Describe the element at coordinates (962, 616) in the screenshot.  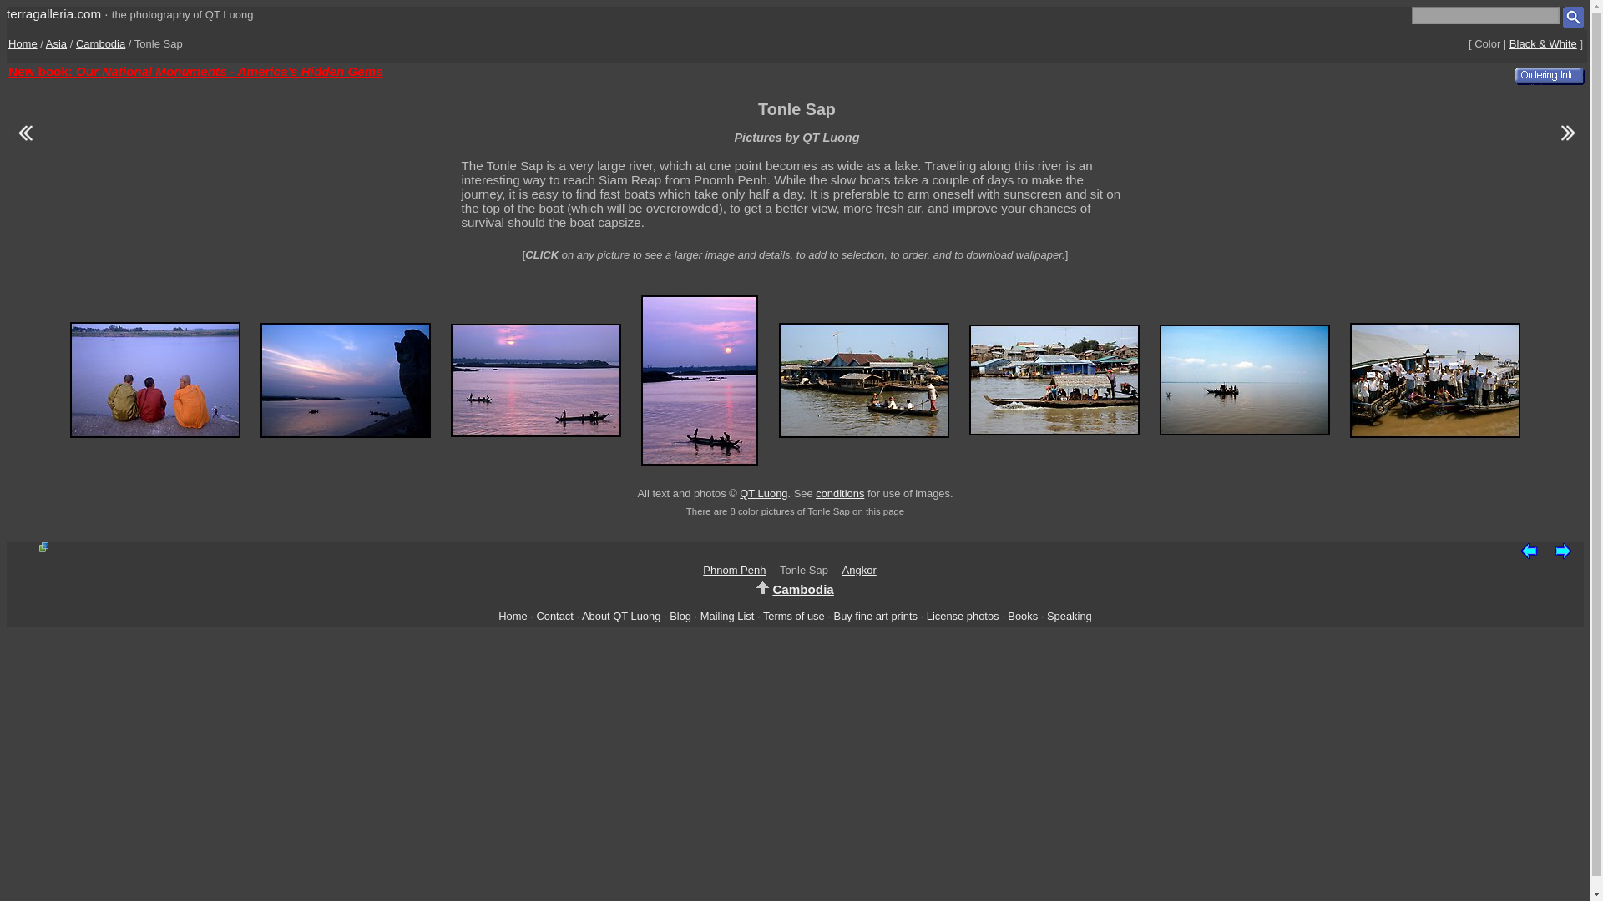
I see `License photos` at that location.